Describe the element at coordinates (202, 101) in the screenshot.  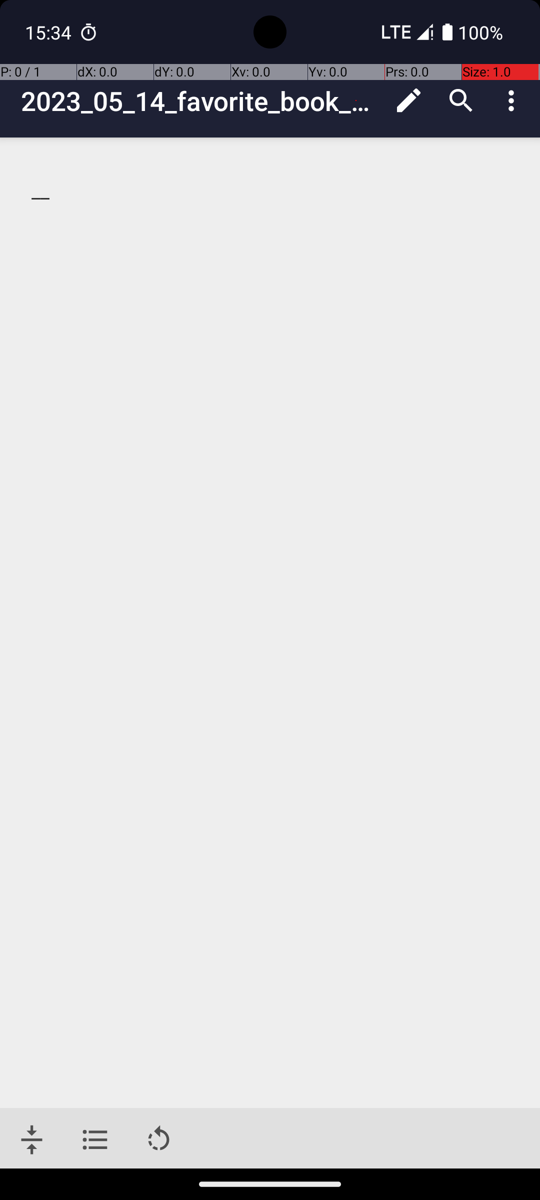
I see `2023_05_14_favorite_book_quotes` at that location.